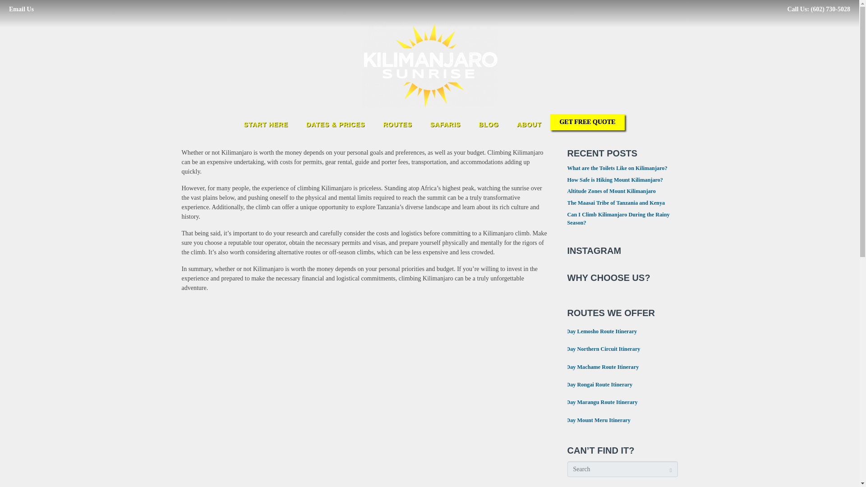 The width and height of the screenshot is (866, 487). Describe the element at coordinates (446, 124) in the screenshot. I see `SAFARIS` at that location.